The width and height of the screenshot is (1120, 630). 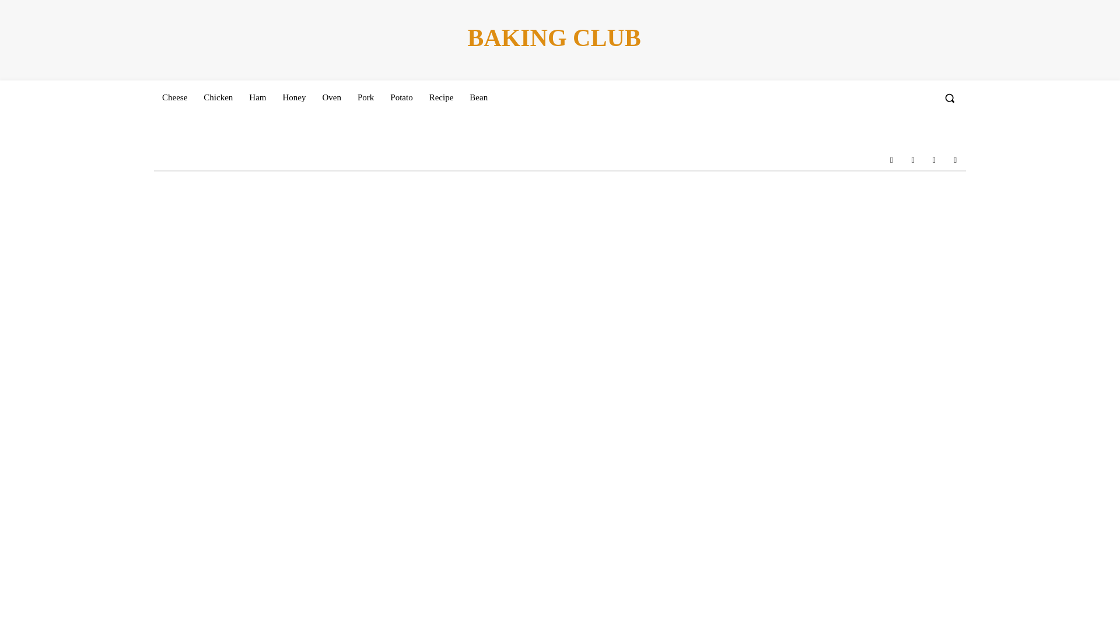 I want to click on Instagram, so click(x=912, y=159).